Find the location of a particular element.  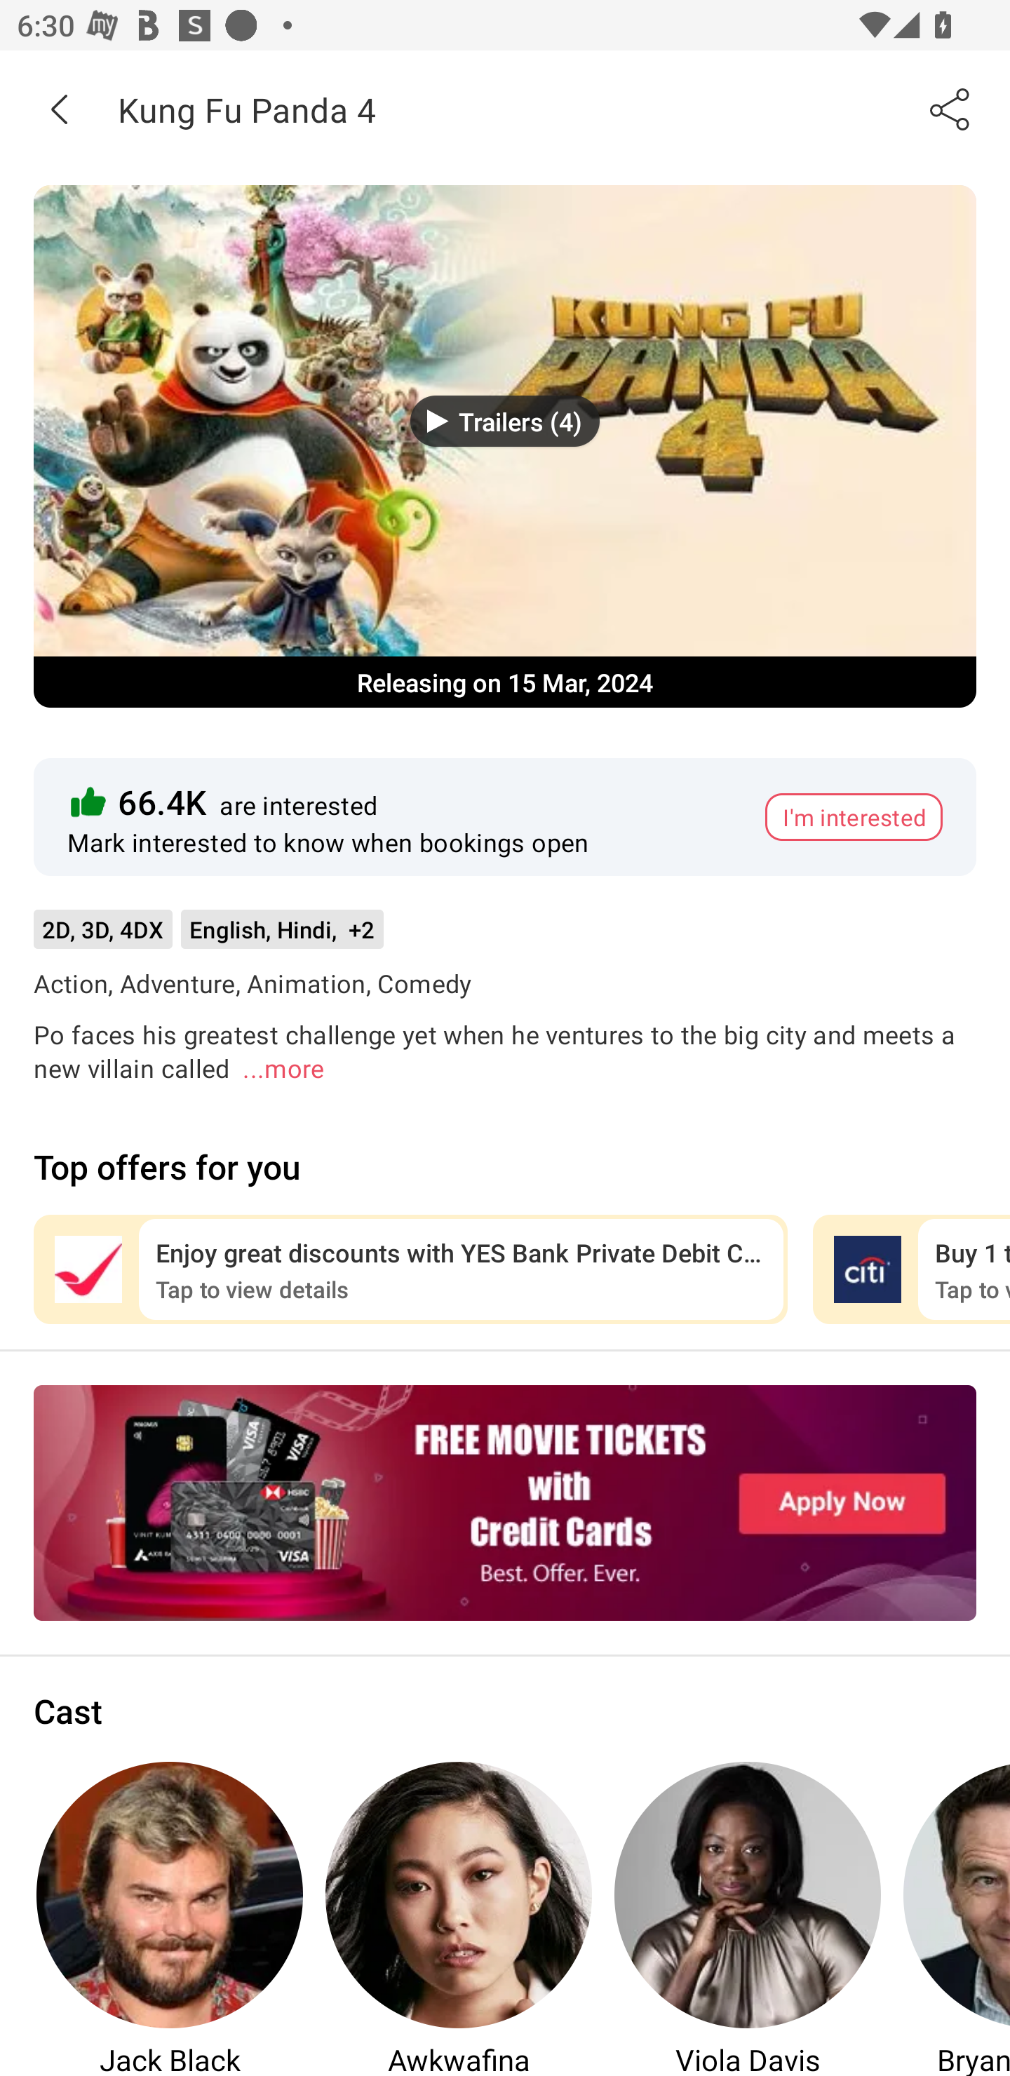

Jack Black is located at coordinates (170, 1917).